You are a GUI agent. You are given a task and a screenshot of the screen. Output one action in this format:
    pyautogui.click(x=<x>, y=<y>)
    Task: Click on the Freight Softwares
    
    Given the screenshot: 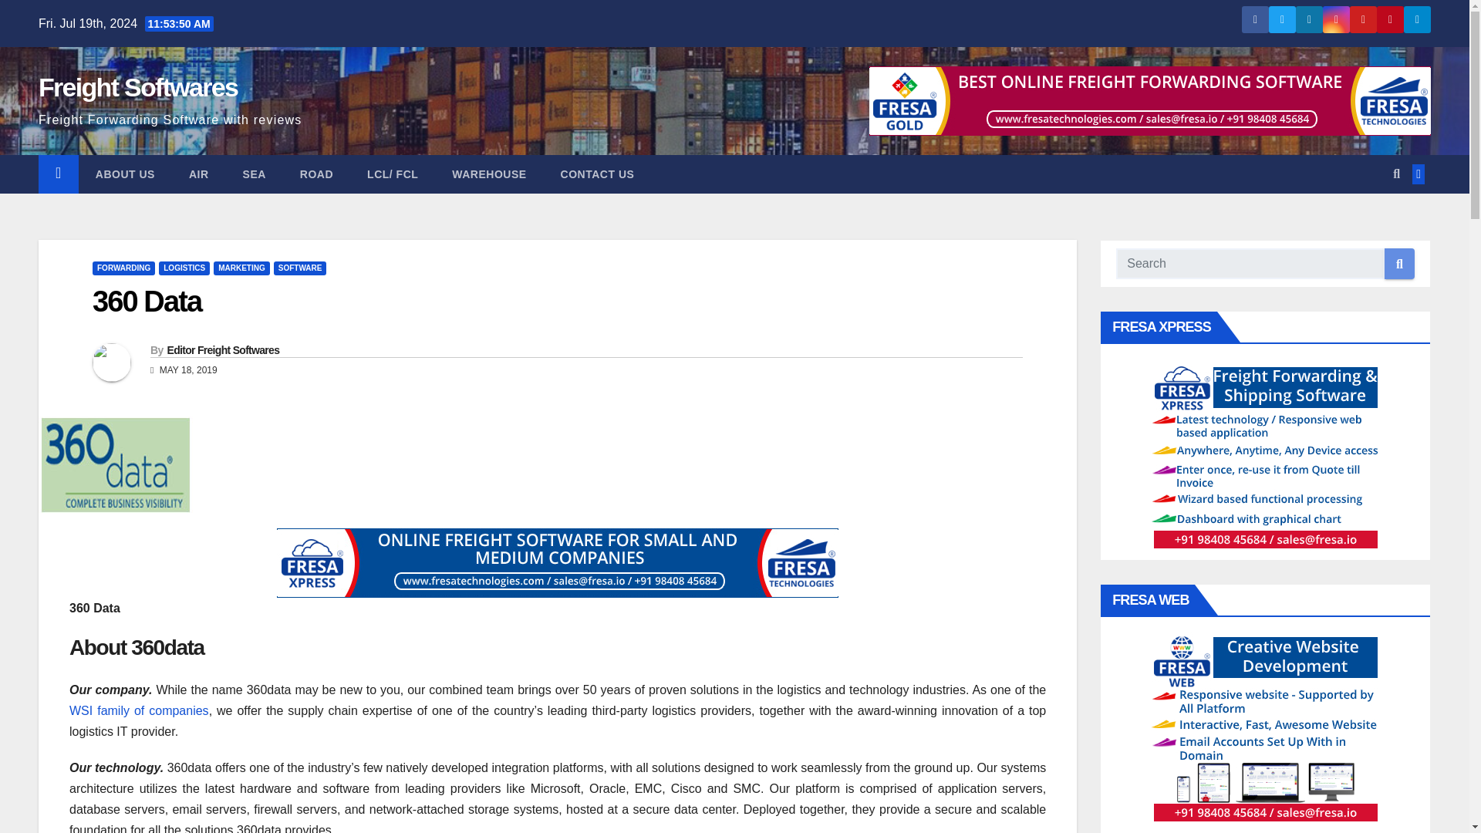 What is the action you would take?
    pyautogui.click(x=137, y=86)
    